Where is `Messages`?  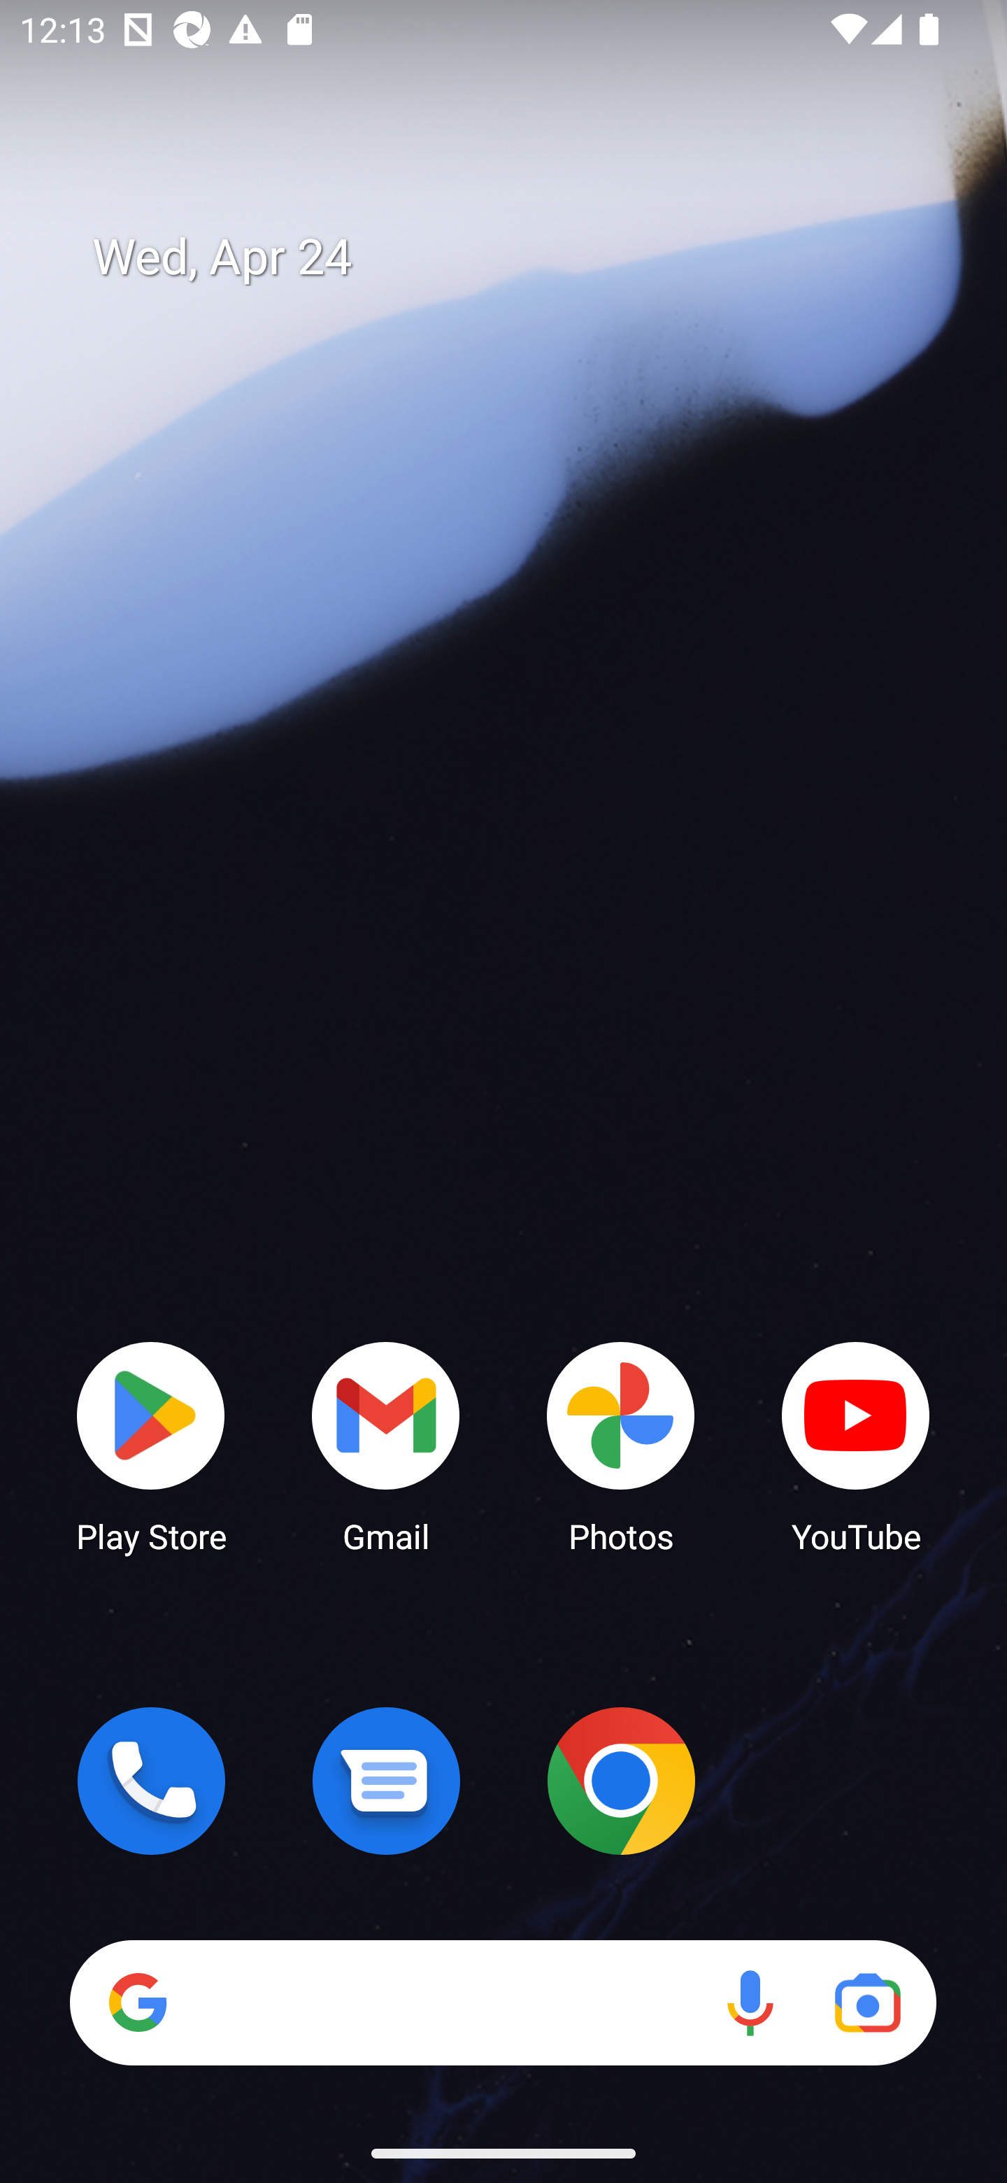
Messages is located at coordinates (386, 1781).